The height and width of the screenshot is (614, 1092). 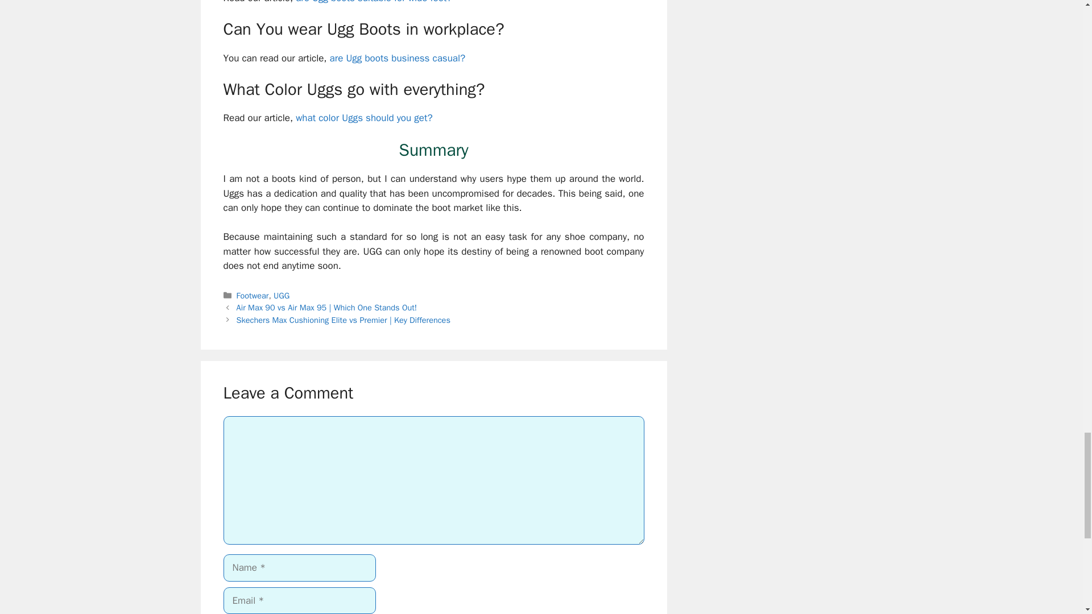 I want to click on are Ugg boots business casual?, so click(x=398, y=58).